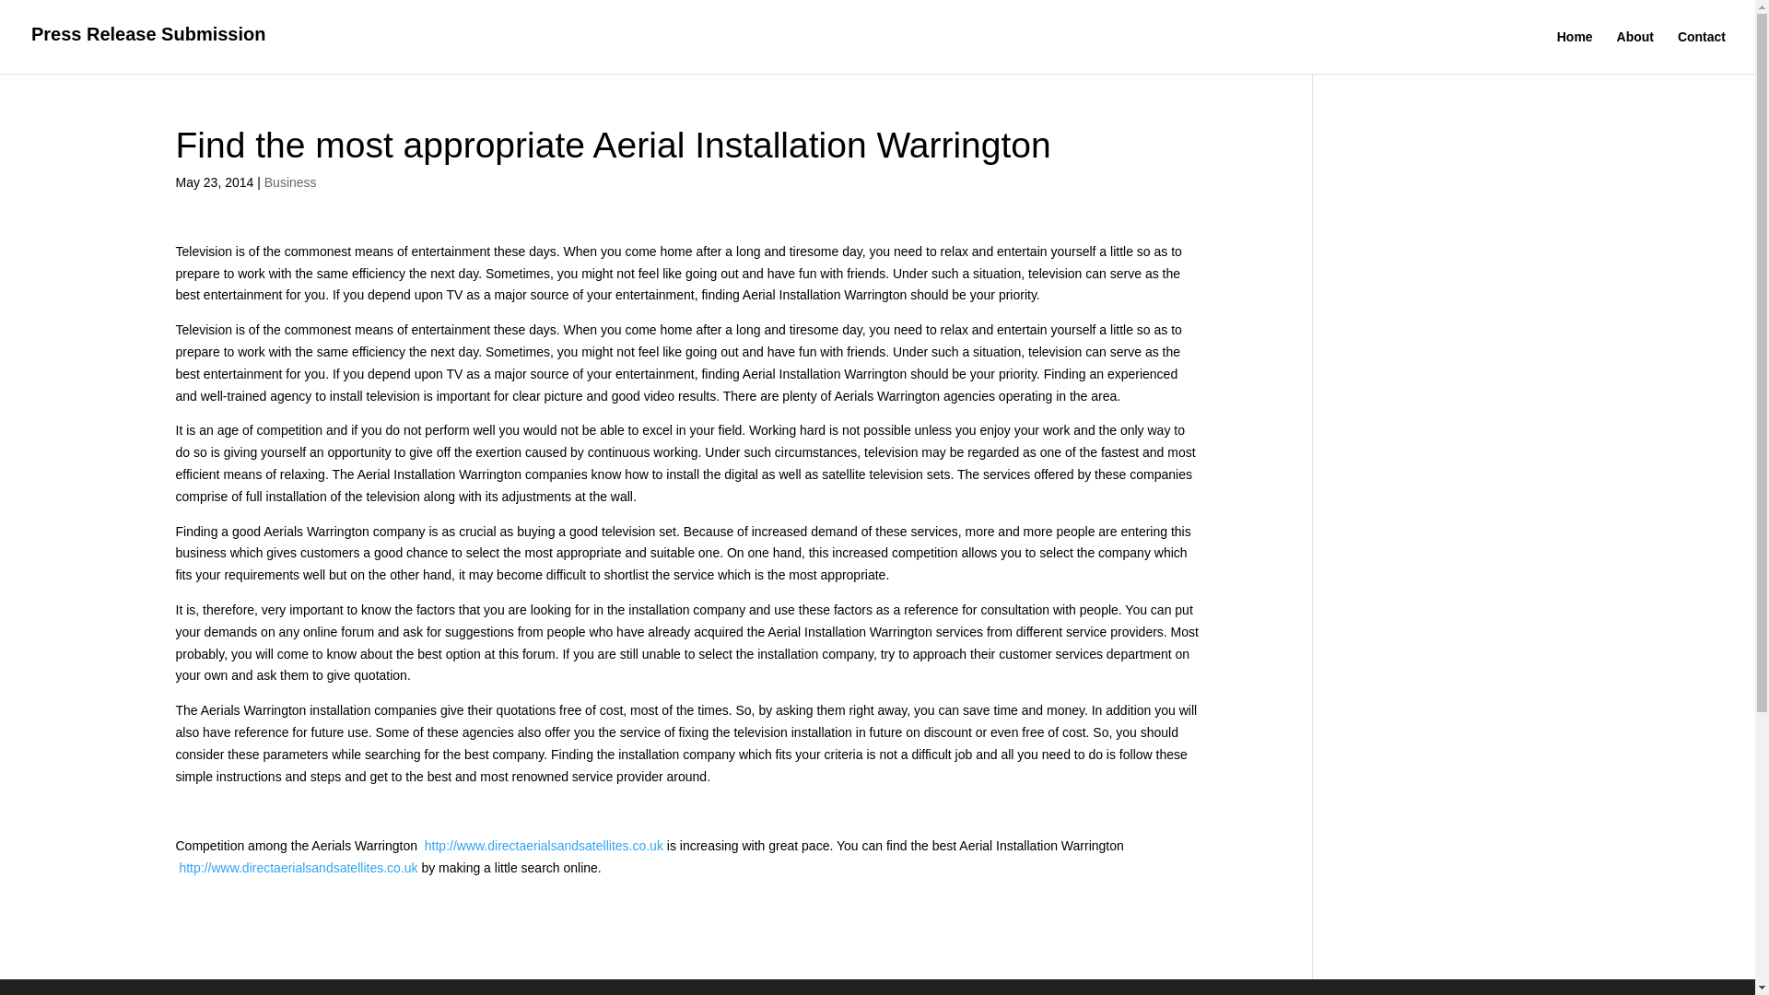  I want to click on Business, so click(289, 182).